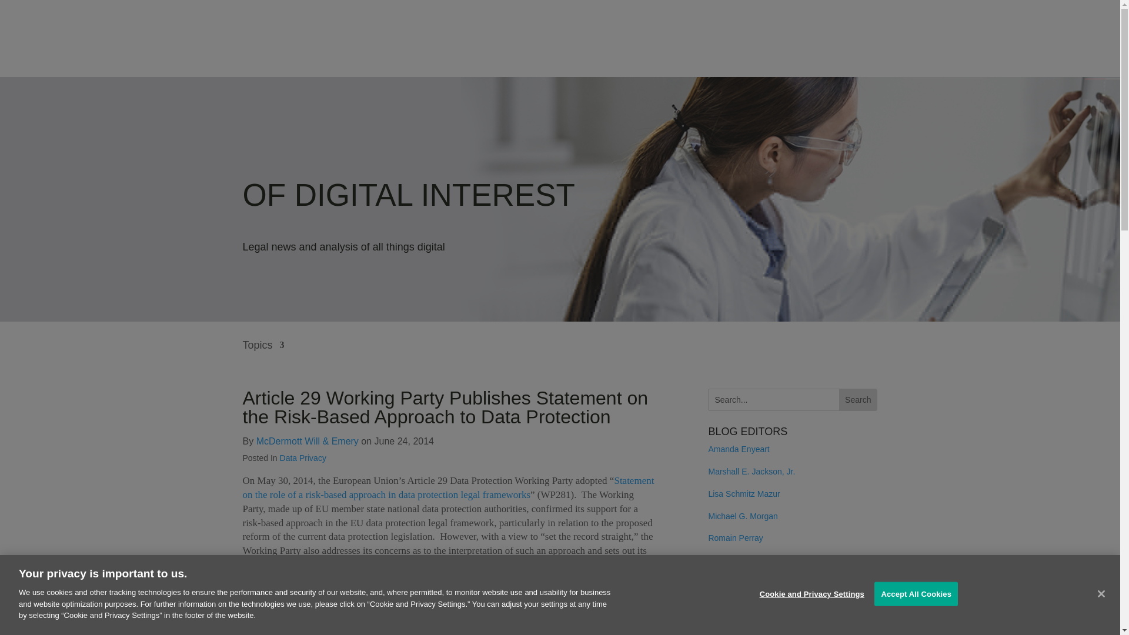 Image resolution: width=1129 pixels, height=635 pixels. What do you see at coordinates (764, 608) in the screenshot?
I see `Follow on X` at bounding box center [764, 608].